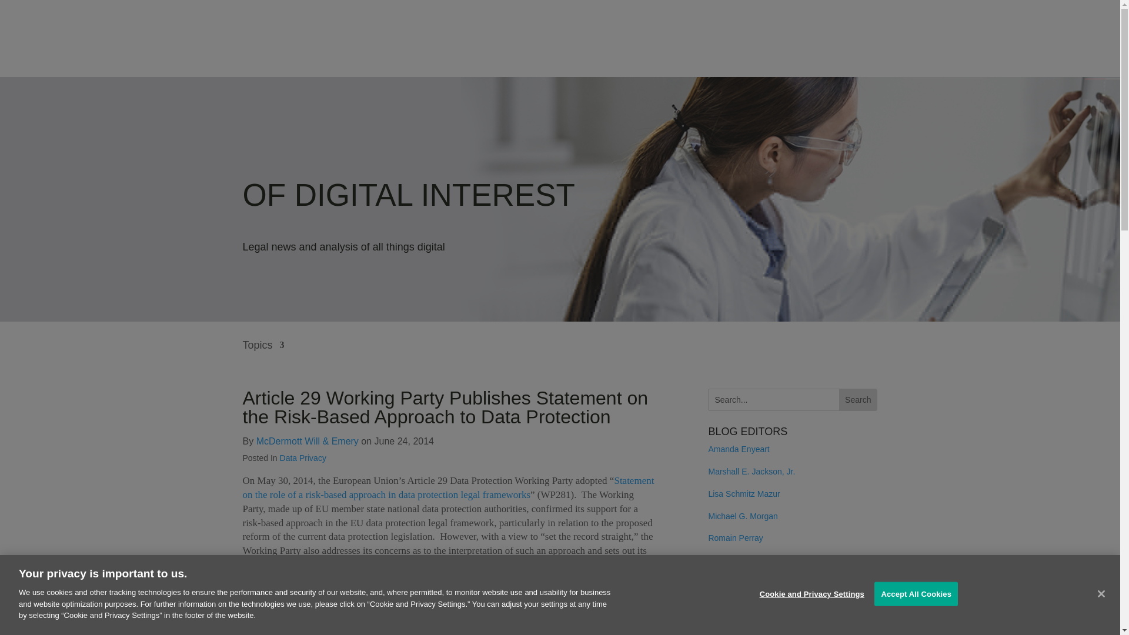 Image resolution: width=1129 pixels, height=635 pixels. What do you see at coordinates (764, 608) in the screenshot?
I see `Follow on X` at bounding box center [764, 608].